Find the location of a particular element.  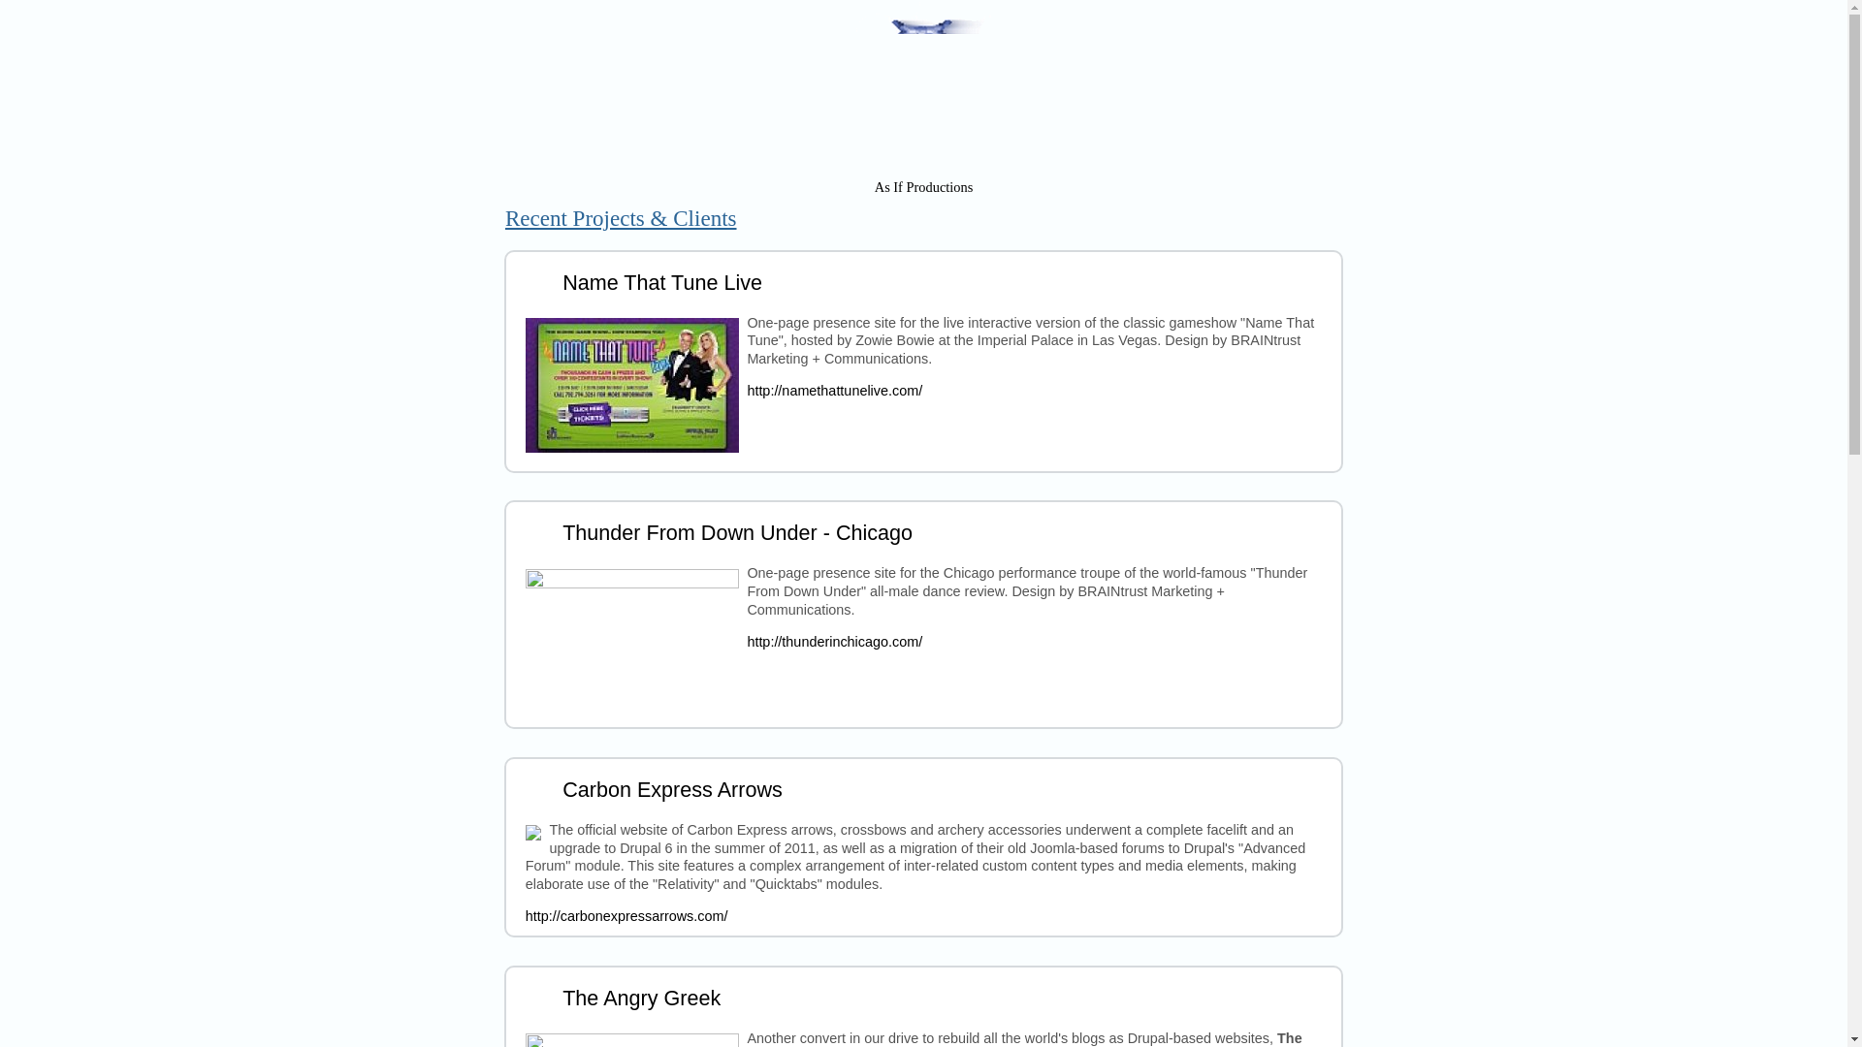

Thunder From Down Under - Chicago is located at coordinates (737, 531).